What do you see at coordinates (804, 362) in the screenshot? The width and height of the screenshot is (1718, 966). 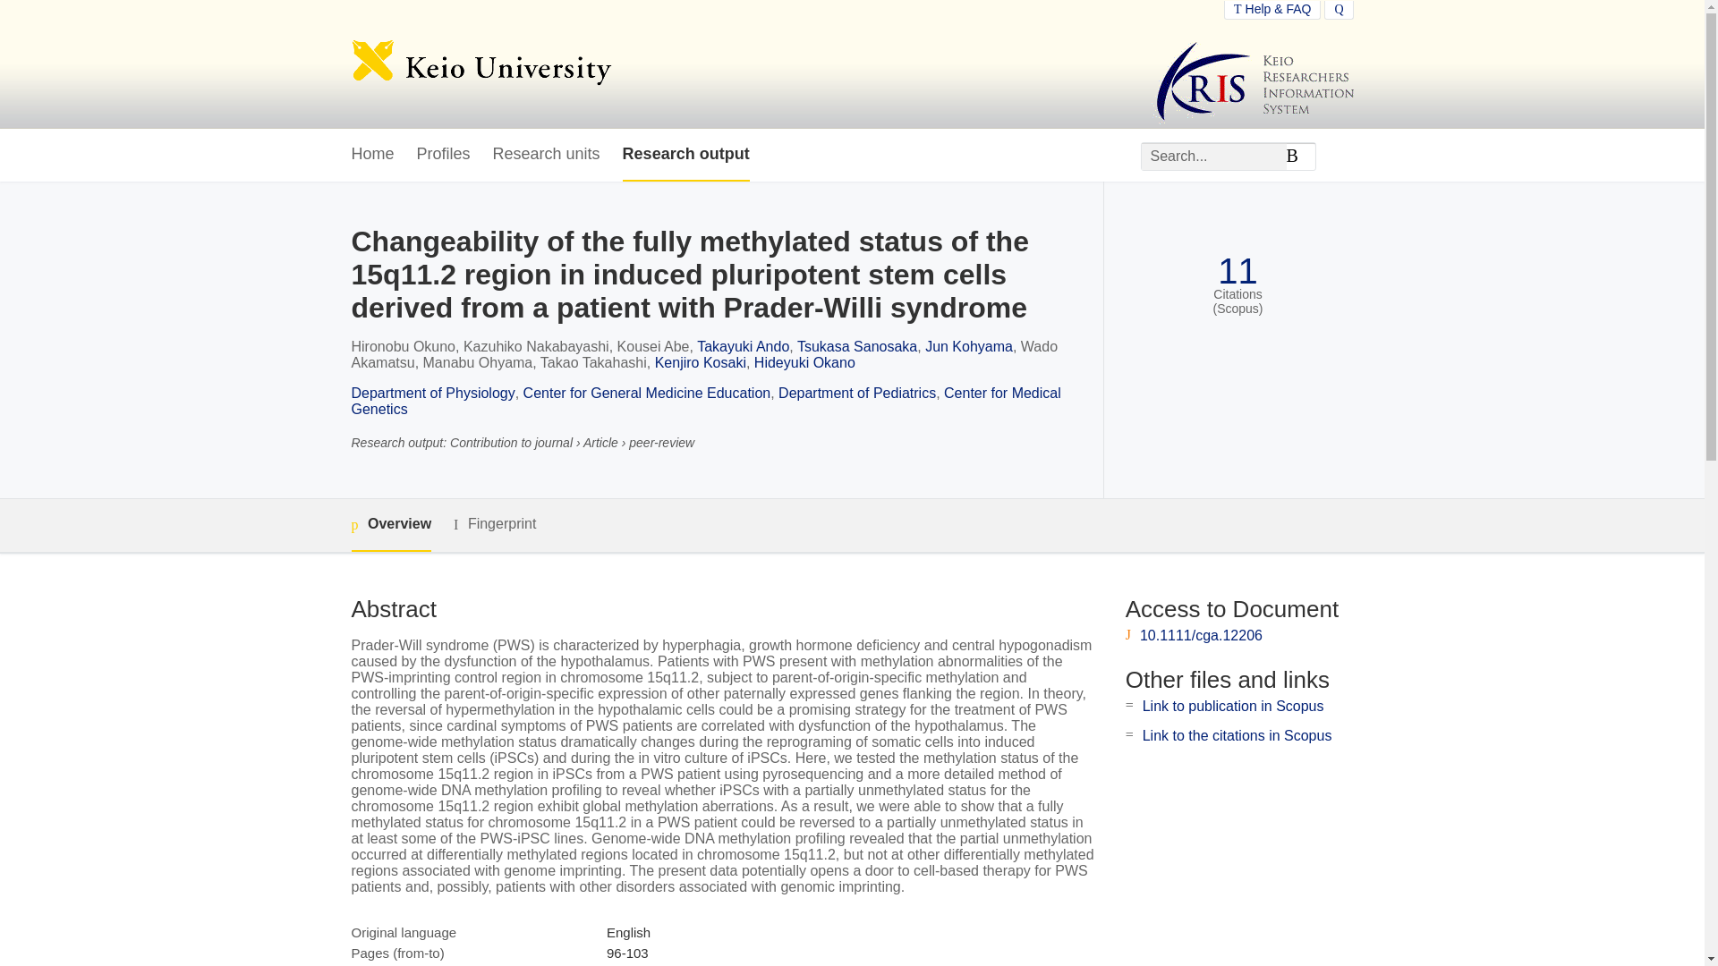 I see `Hideyuki Okano` at bounding box center [804, 362].